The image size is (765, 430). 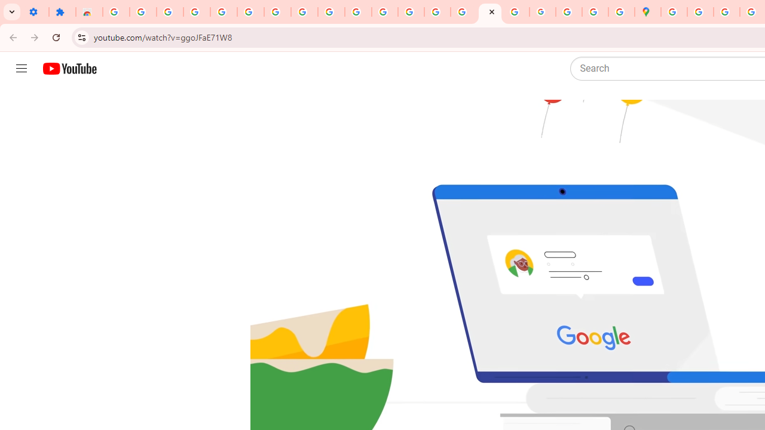 What do you see at coordinates (224, 12) in the screenshot?
I see `Sign in - Google Accounts` at bounding box center [224, 12].